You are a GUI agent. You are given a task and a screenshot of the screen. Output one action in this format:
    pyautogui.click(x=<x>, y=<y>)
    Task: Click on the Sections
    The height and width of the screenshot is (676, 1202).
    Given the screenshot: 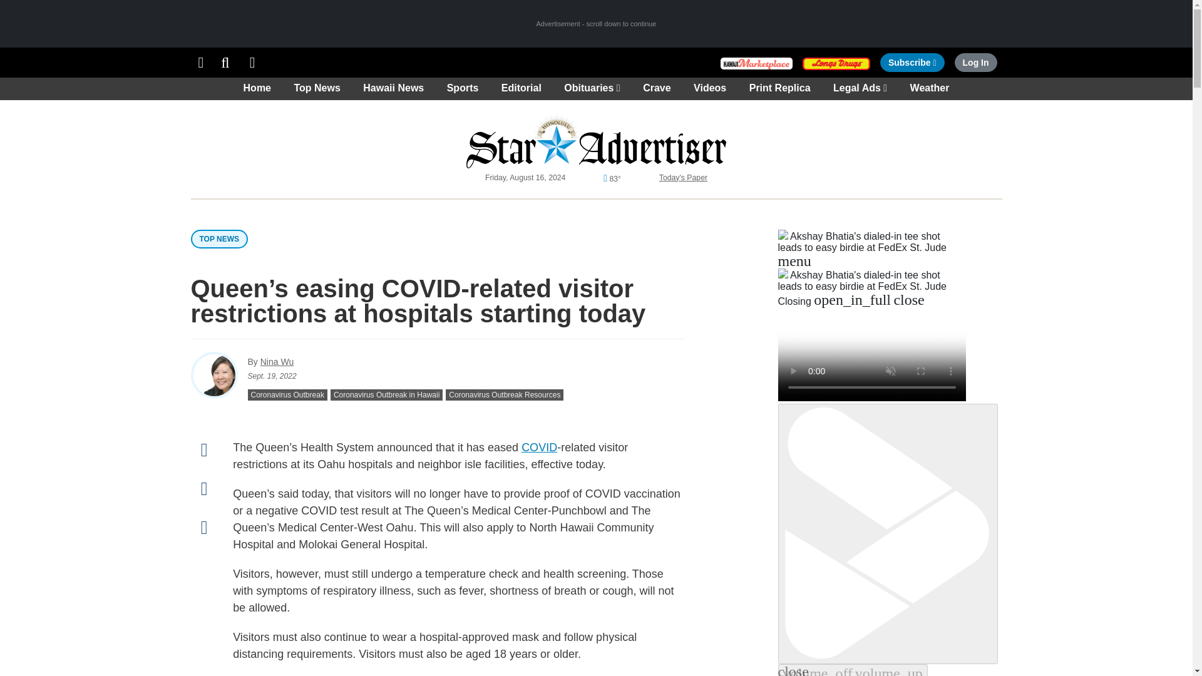 What is the action you would take?
    pyautogui.click(x=225, y=63)
    